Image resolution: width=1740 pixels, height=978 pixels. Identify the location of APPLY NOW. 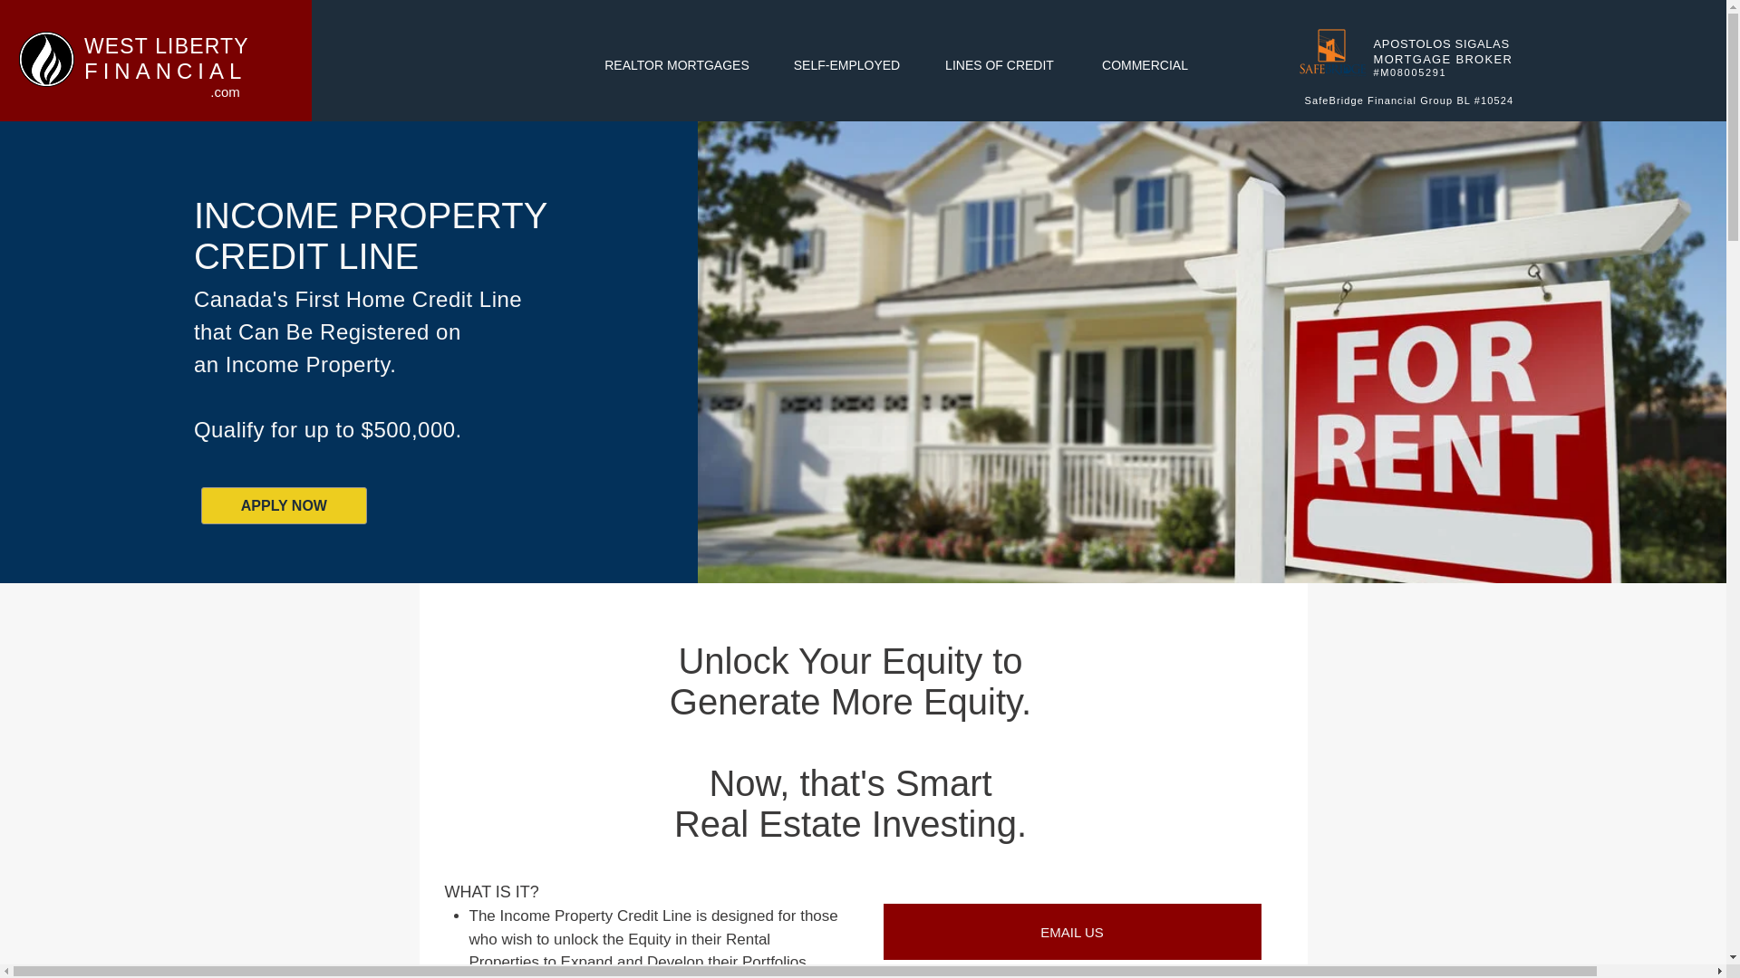
(285, 505).